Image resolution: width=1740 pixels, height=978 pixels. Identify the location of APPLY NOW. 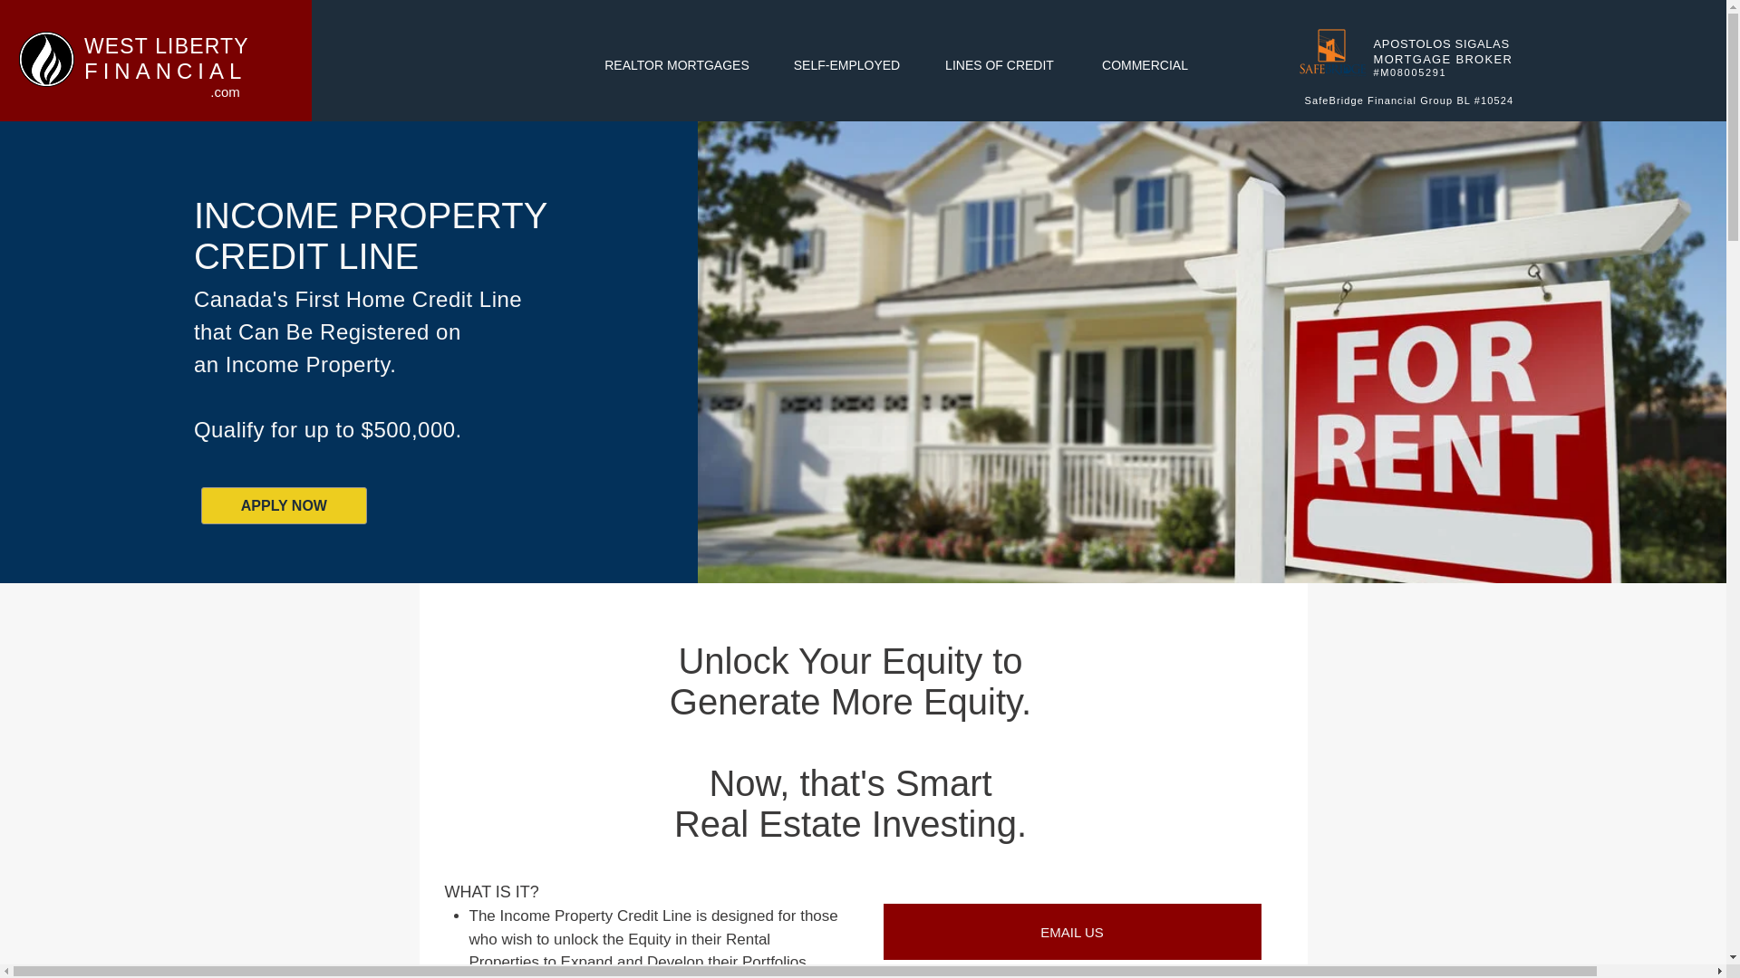
(285, 505).